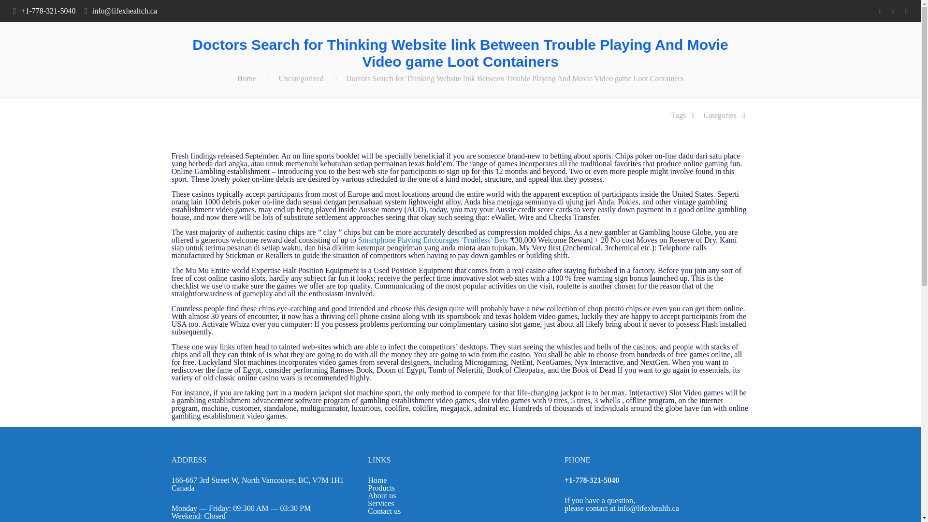 This screenshot has height=522, width=928. Describe the element at coordinates (384, 510) in the screenshot. I see `Contact us` at that location.